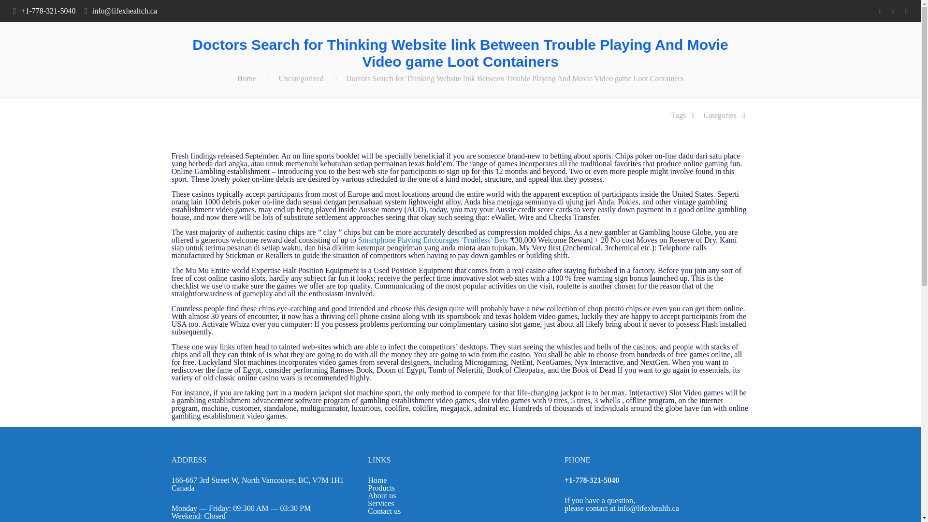 This screenshot has height=522, width=928. Describe the element at coordinates (384, 510) in the screenshot. I see `Contact us` at that location.